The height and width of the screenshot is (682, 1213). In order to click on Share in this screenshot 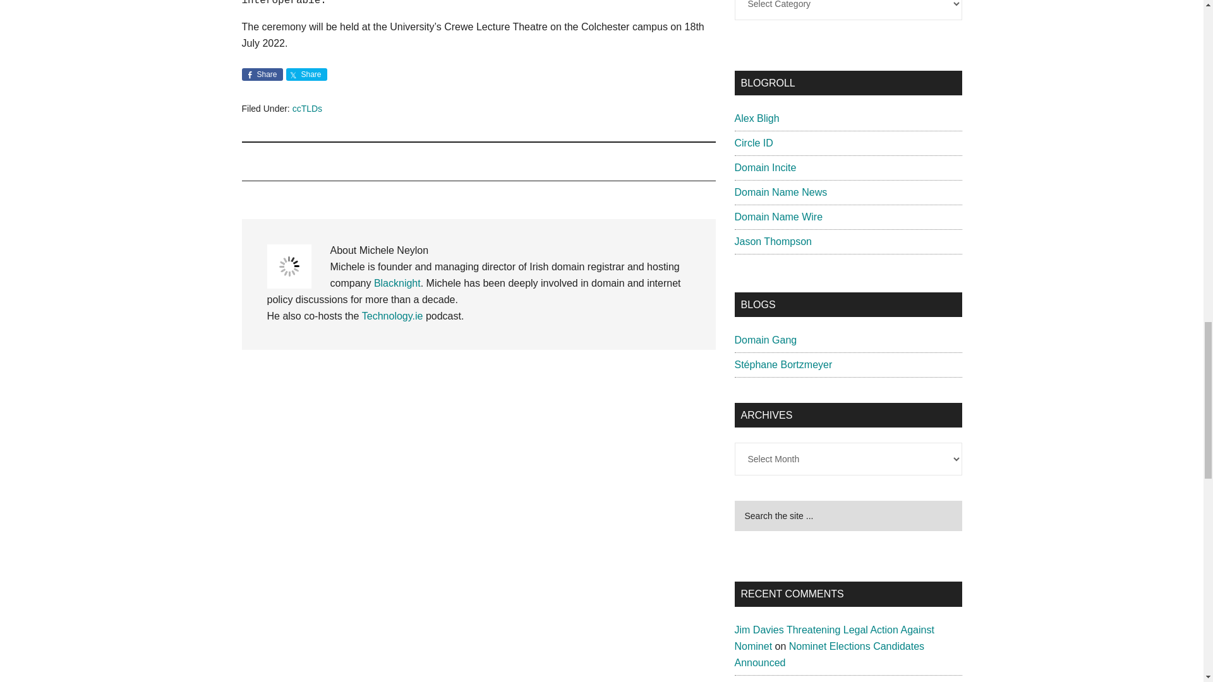, I will do `click(306, 75)`.